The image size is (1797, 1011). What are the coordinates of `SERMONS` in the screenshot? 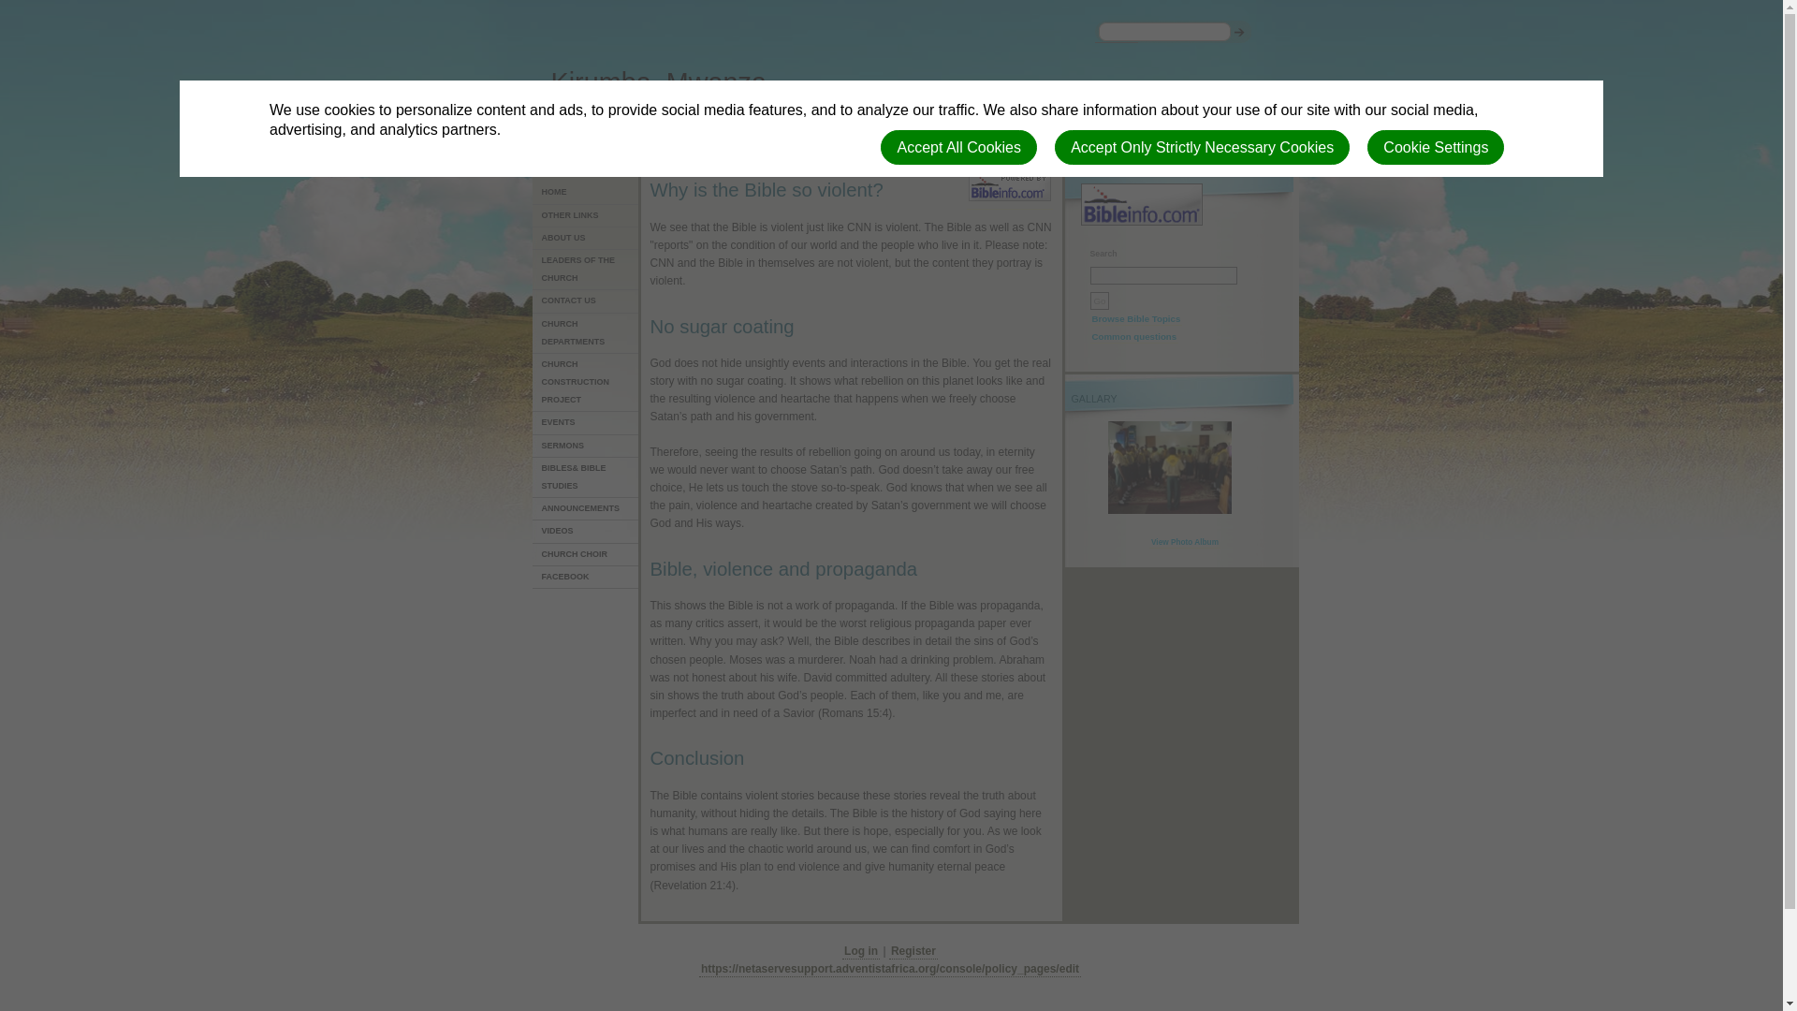 It's located at (586, 447).